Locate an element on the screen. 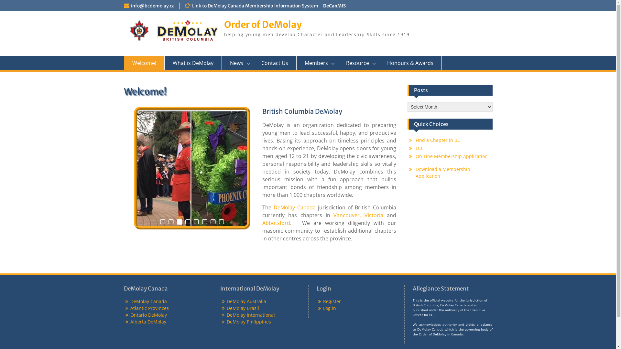 This screenshot has height=349, width=621. Vancouver, is located at coordinates (347, 215).